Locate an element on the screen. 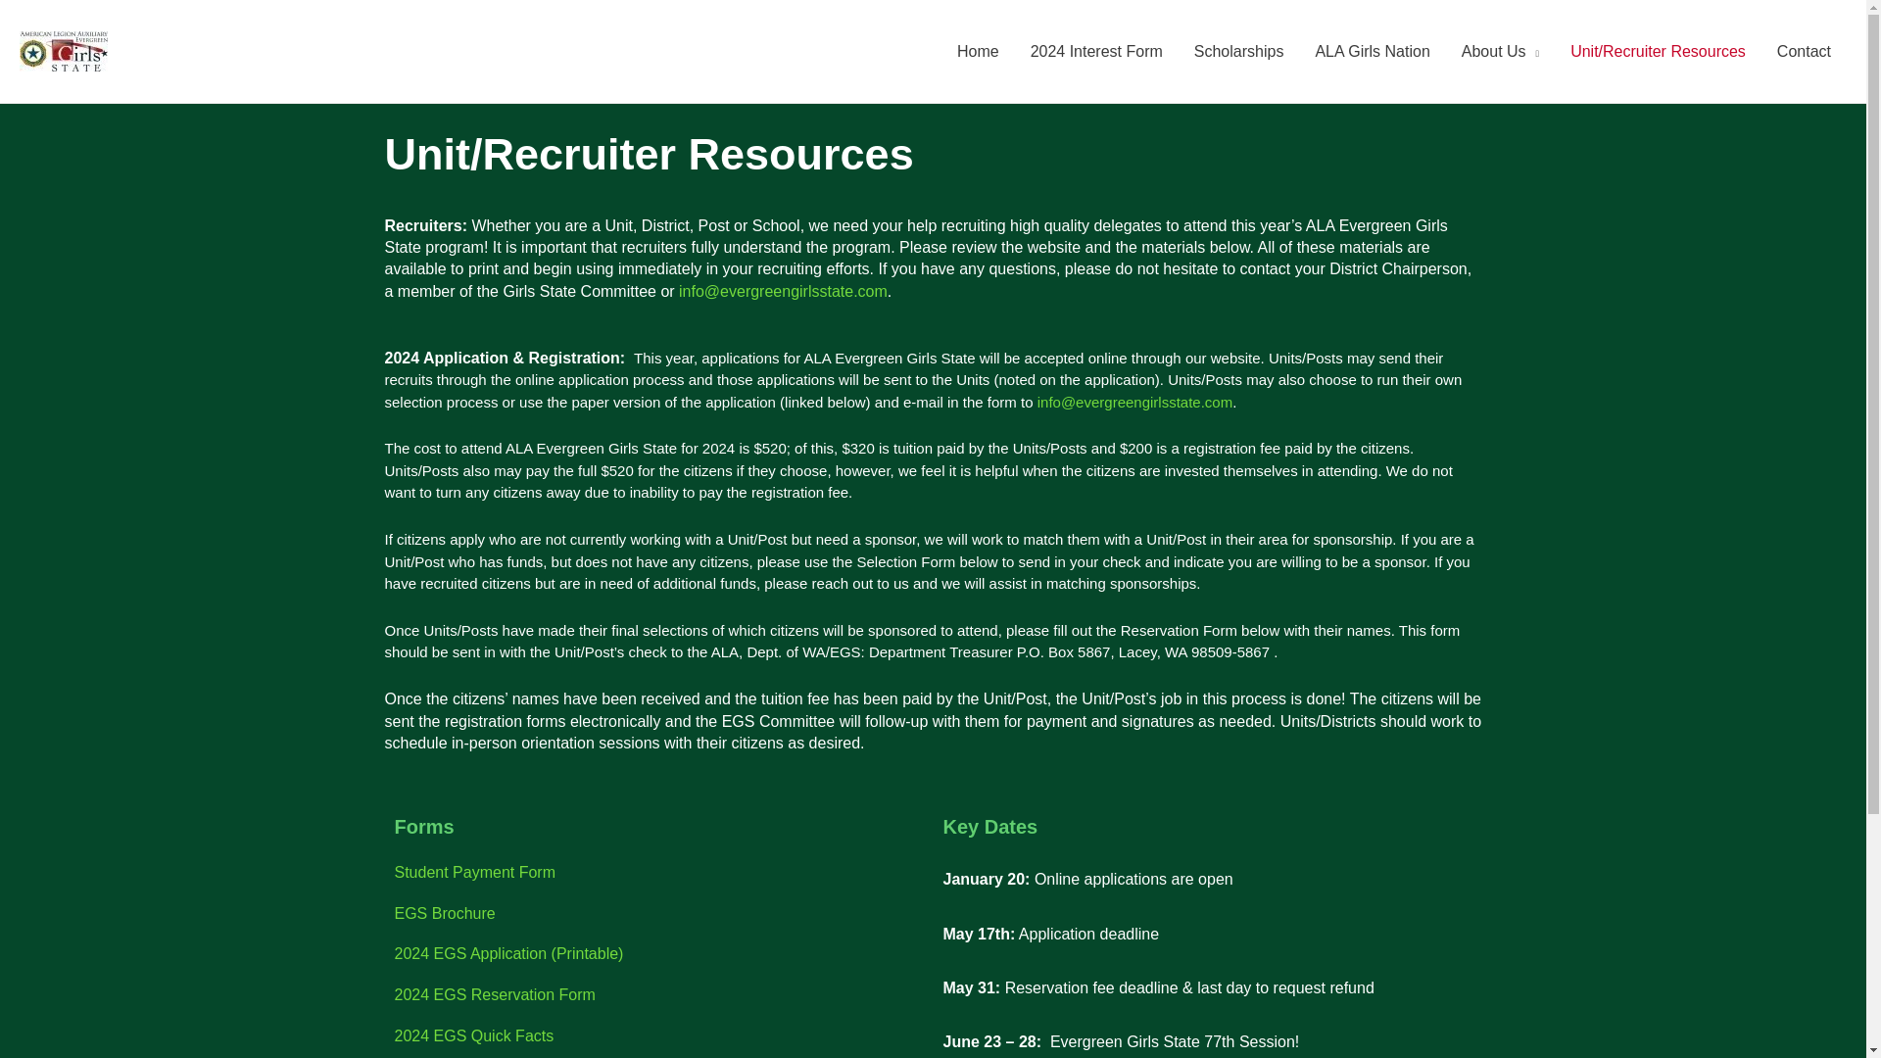  2024 EGS Quick Facts is located at coordinates (472, 1034).